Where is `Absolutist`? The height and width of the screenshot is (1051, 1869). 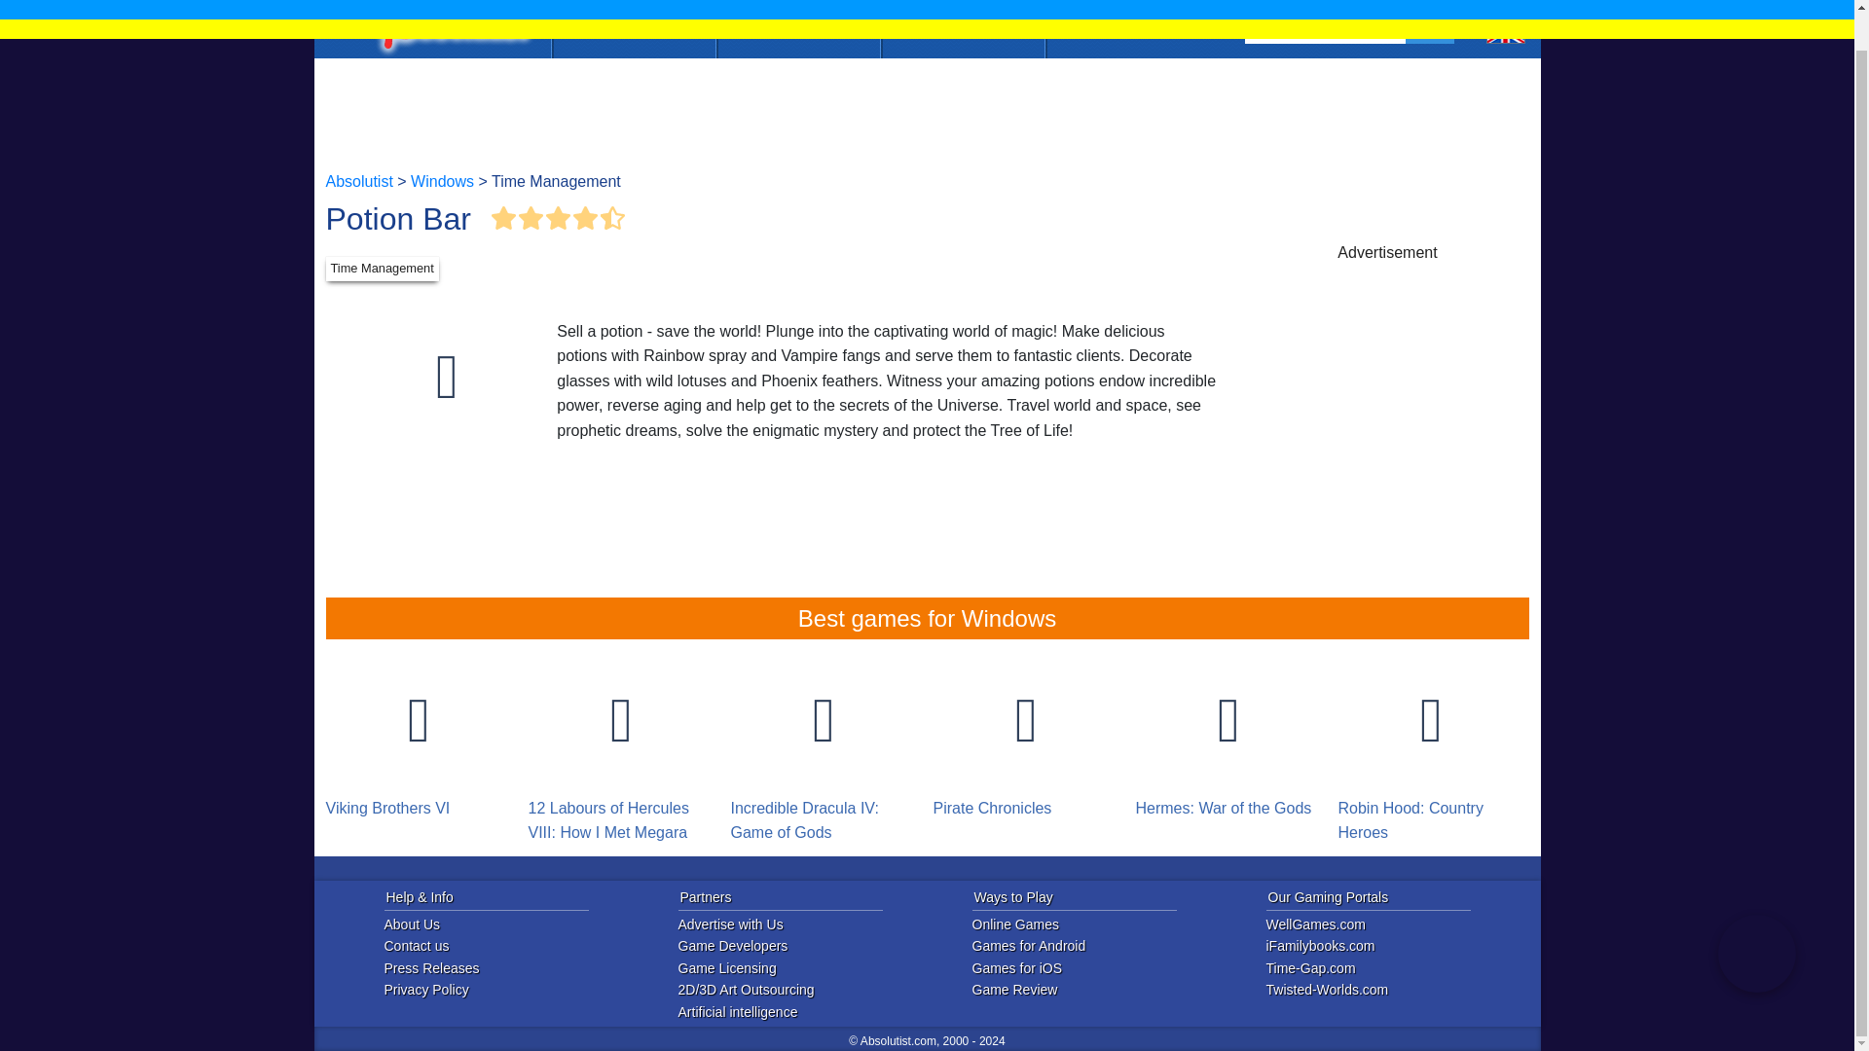 Absolutist is located at coordinates (358, 181).